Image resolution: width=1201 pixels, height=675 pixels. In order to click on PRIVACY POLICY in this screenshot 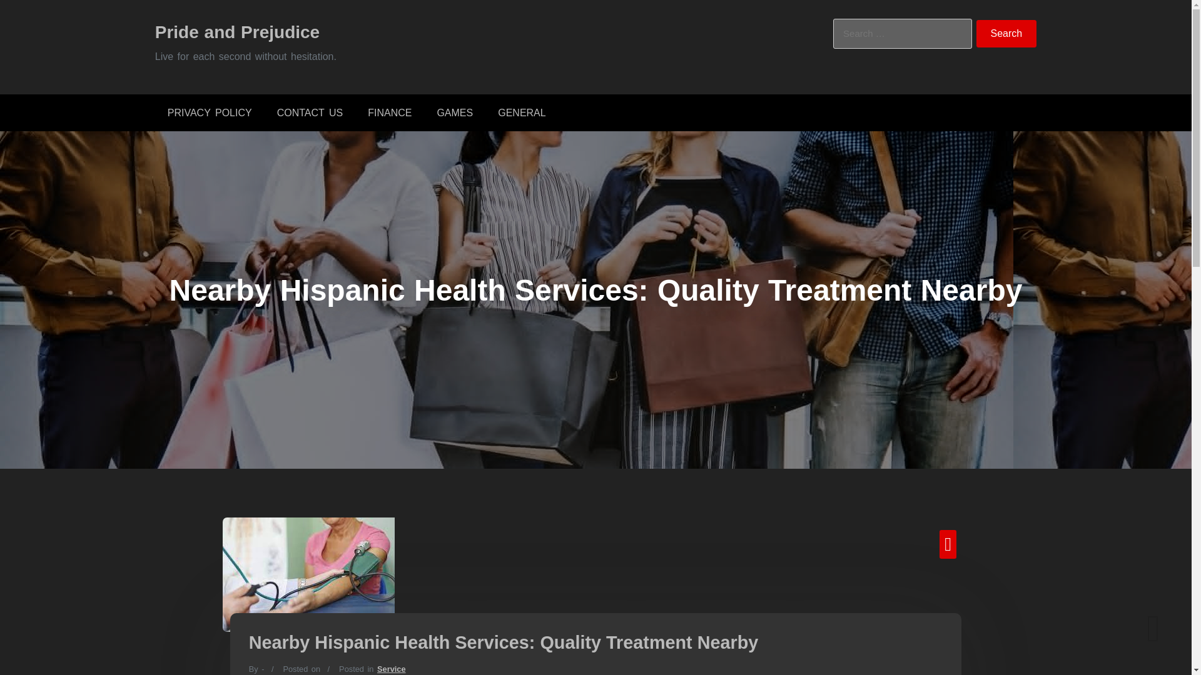, I will do `click(209, 112)`.